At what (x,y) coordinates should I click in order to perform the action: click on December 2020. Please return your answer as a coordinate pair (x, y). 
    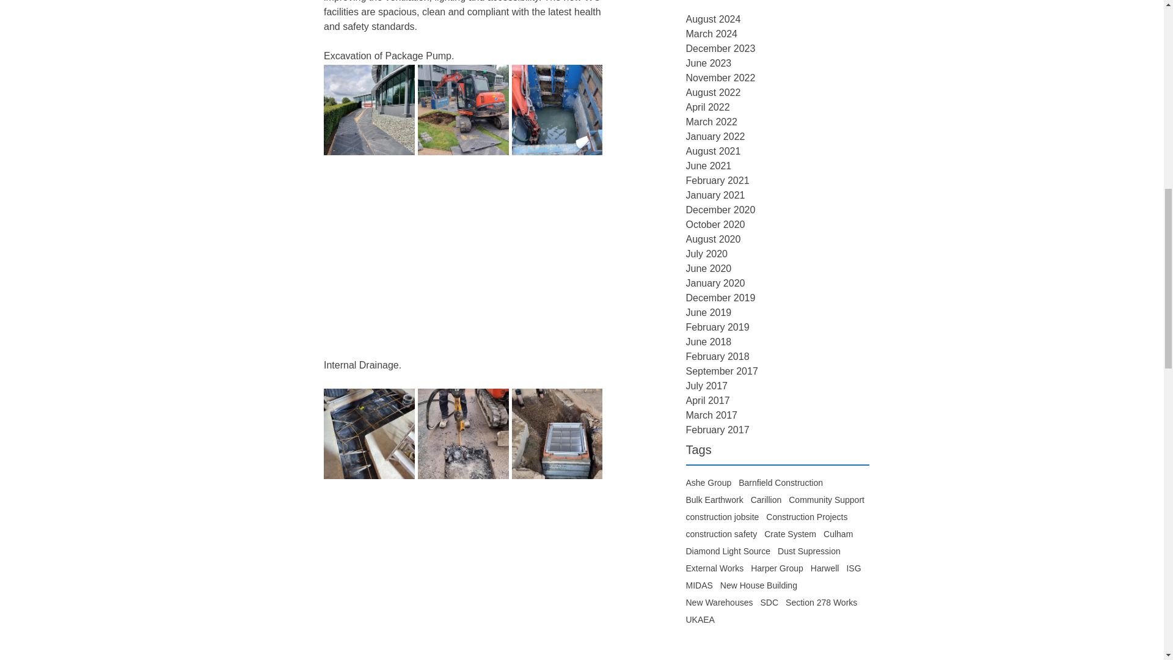
    Looking at the image, I should click on (777, 210).